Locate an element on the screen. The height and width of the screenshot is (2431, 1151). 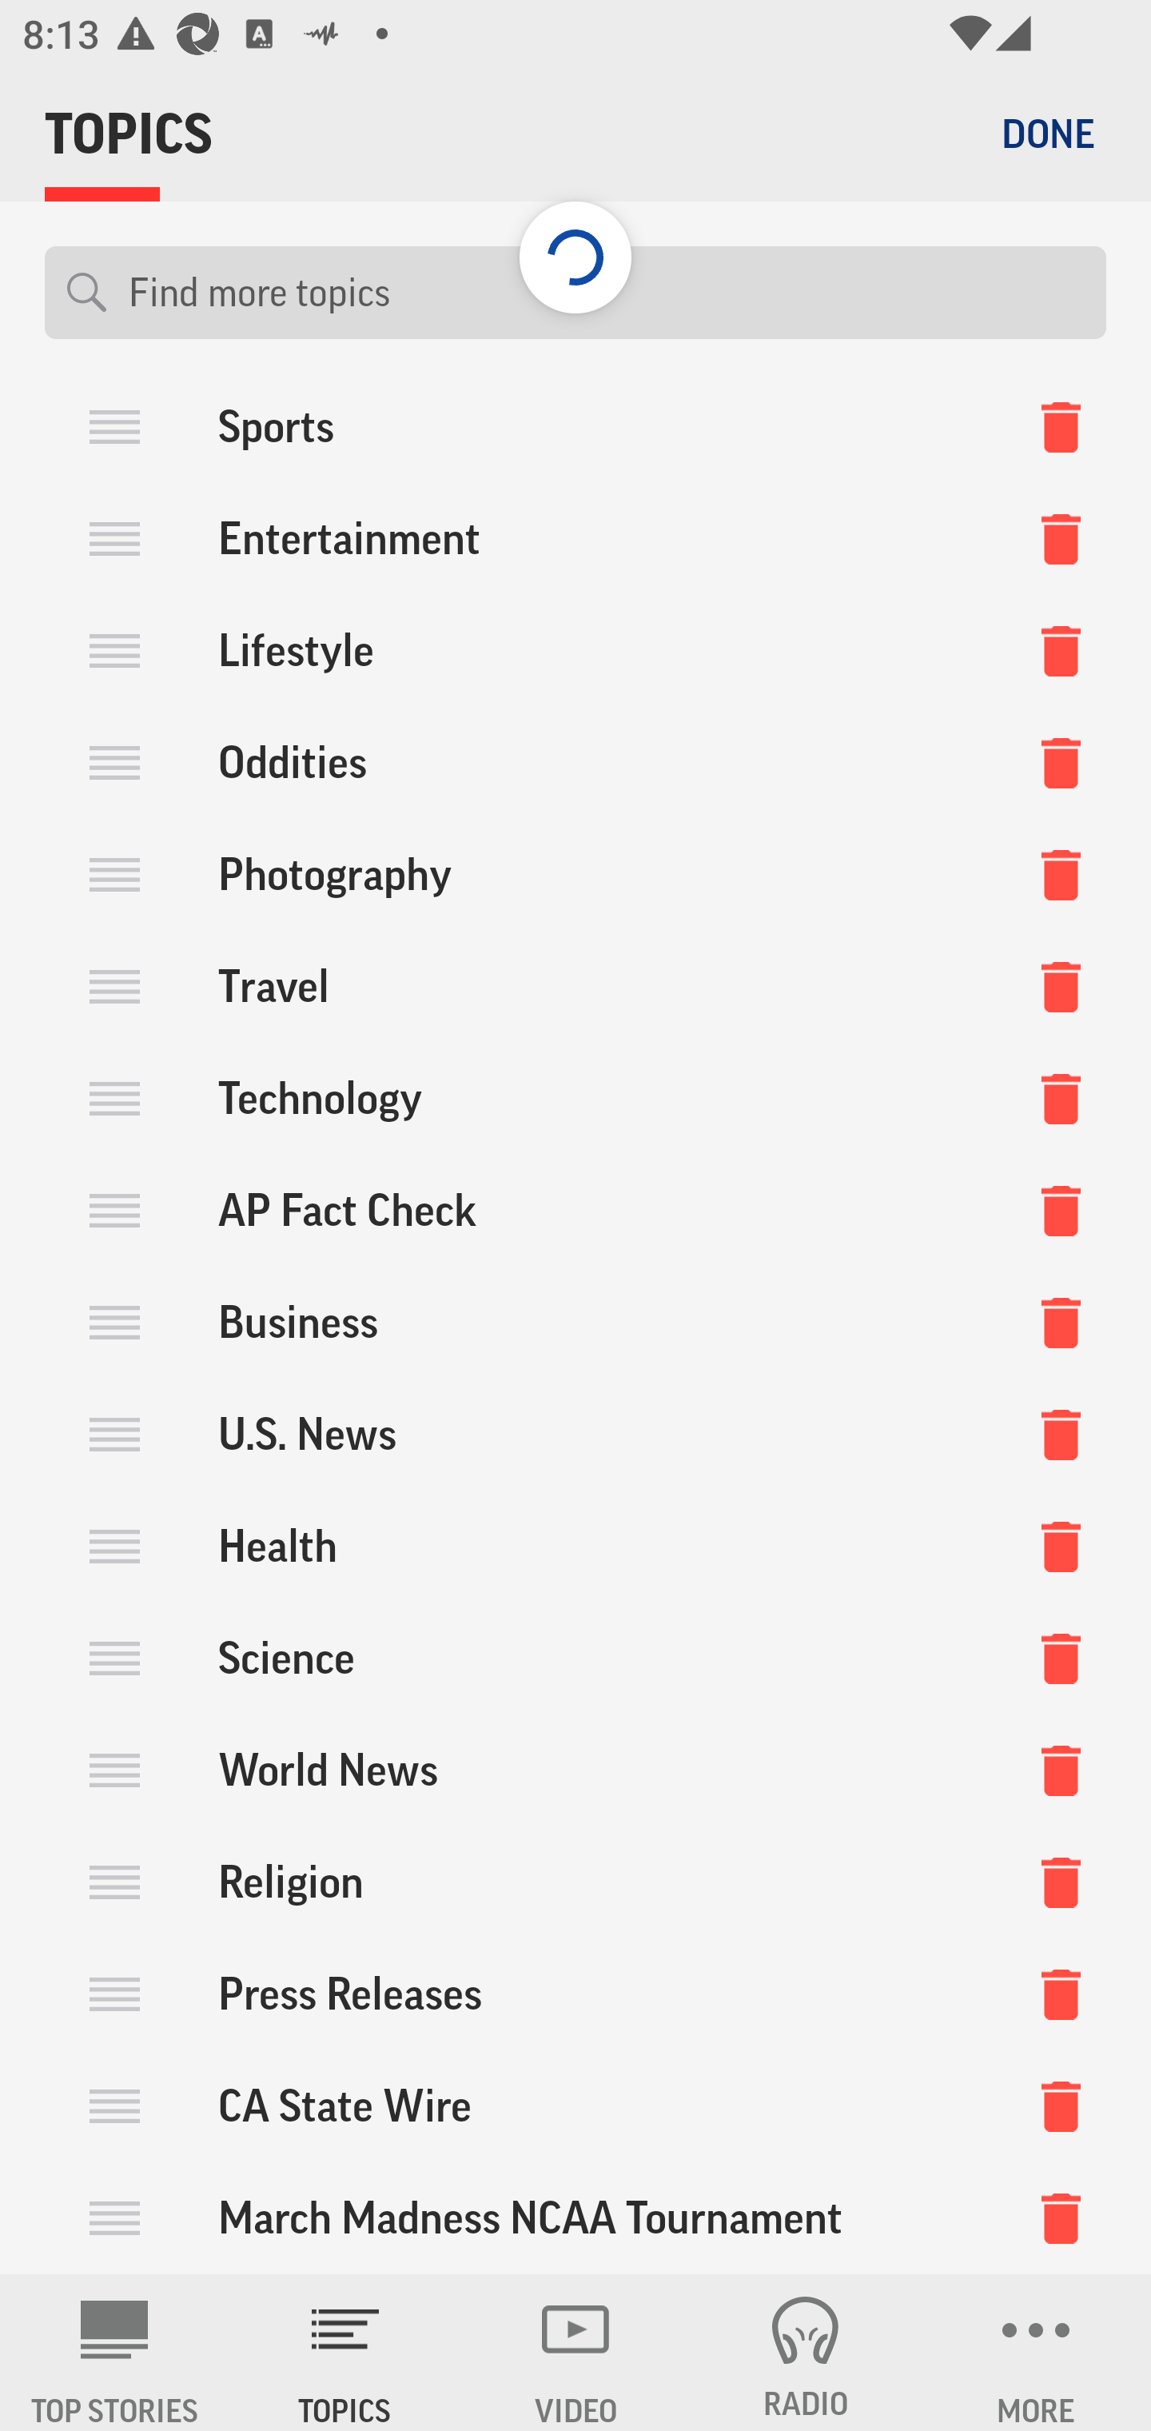
March Madness NCAA Tournament is located at coordinates (575, 2218).